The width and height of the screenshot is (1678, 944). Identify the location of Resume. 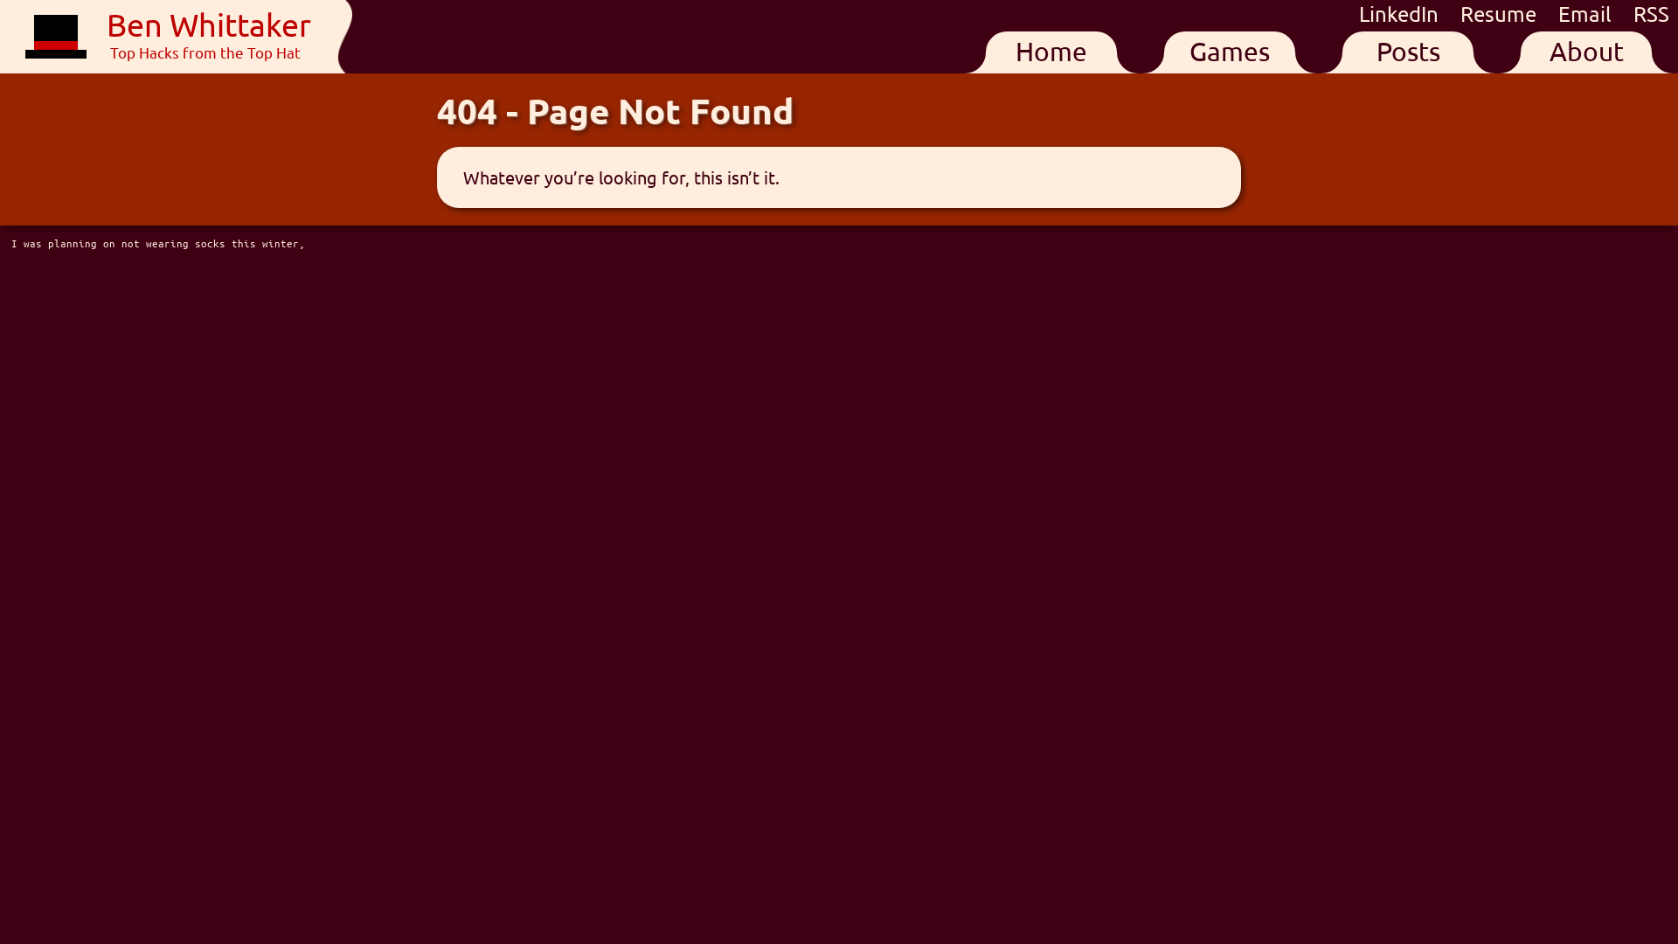
(1501, 14).